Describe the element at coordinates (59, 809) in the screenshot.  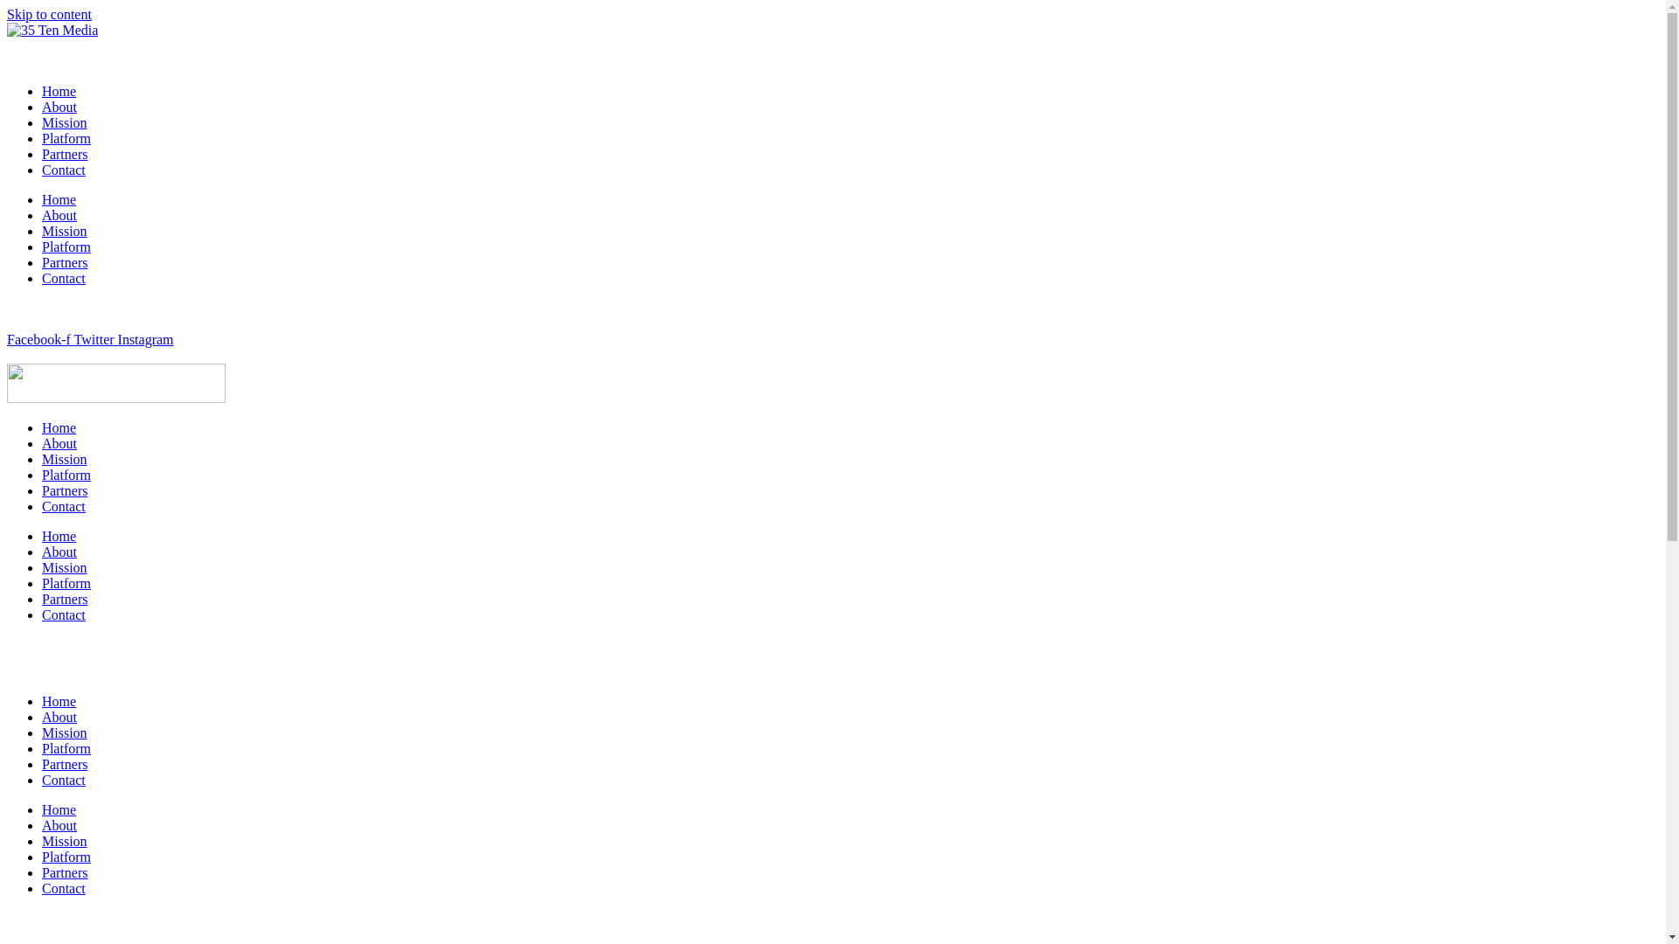
I see `Home` at that location.